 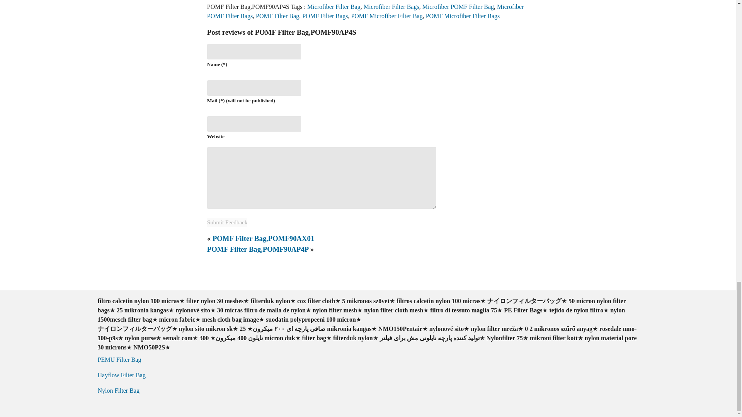 I want to click on Submit Feedback, so click(x=227, y=222).